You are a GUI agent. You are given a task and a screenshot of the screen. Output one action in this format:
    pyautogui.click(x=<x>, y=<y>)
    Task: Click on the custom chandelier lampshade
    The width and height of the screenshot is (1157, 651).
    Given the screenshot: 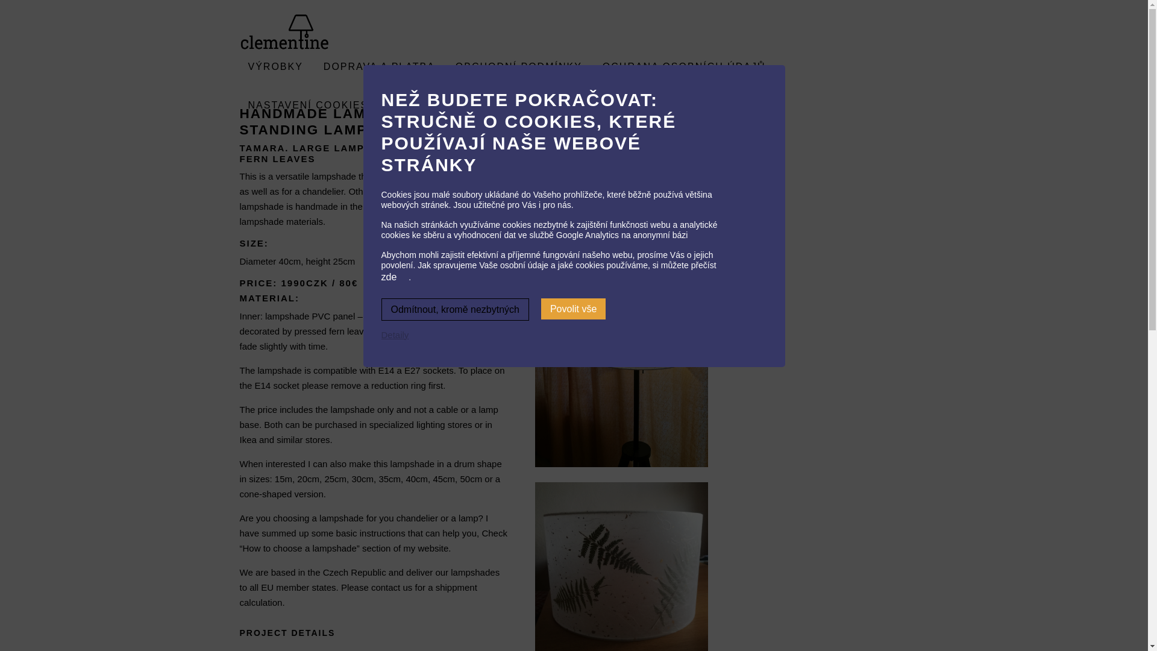 What is the action you would take?
    pyautogui.click(x=621, y=567)
    